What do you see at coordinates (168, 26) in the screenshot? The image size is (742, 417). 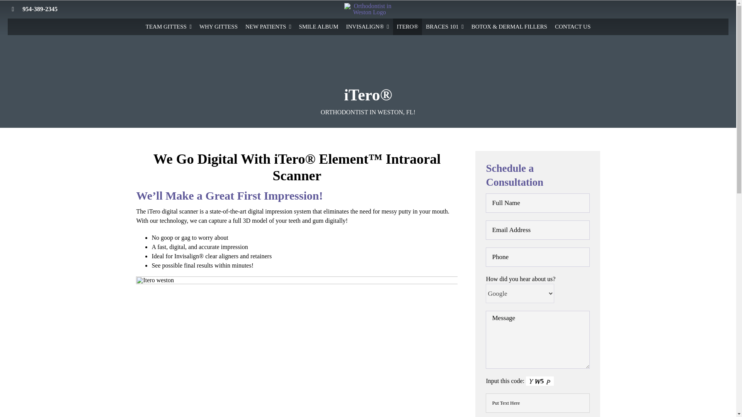 I see `TEAM GITTESS` at bounding box center [168, 26].